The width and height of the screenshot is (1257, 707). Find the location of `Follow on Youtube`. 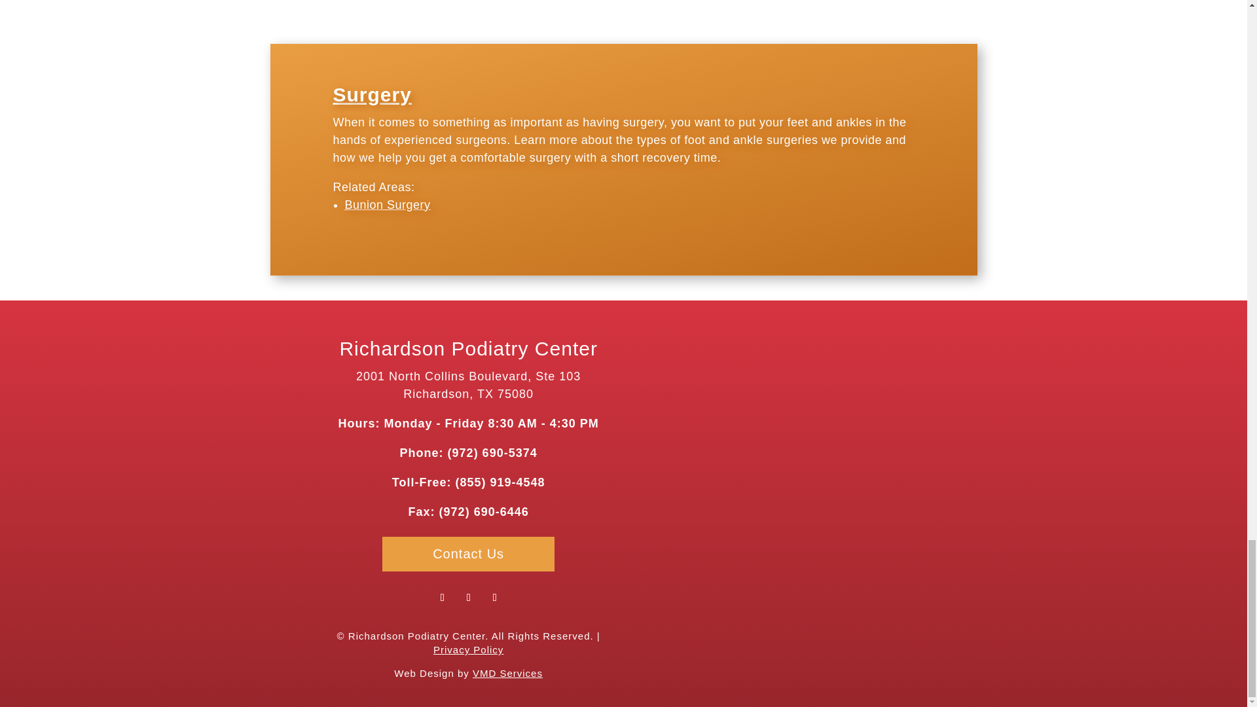

Follow on Youtube is located at coordinates (494, 597).